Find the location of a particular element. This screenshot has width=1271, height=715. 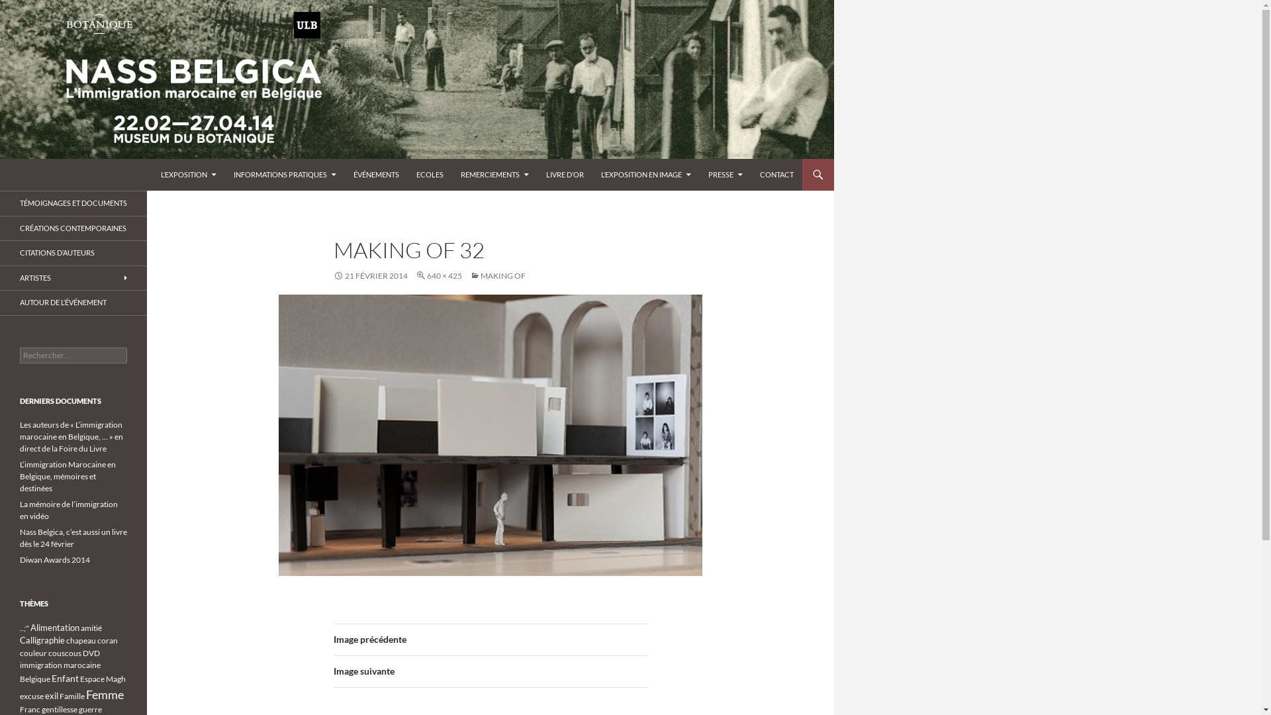

REMERCIEMENTS is located at coordinates (495, 175).